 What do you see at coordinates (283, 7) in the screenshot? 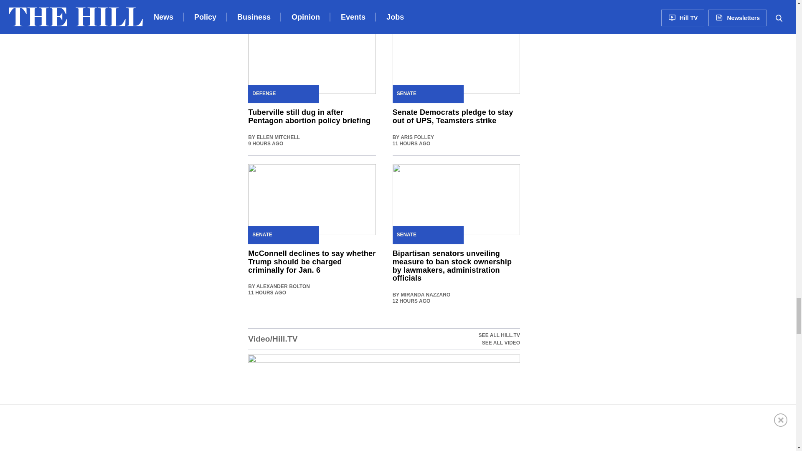
I see `More Senate News` at bounding box center [283, 7].